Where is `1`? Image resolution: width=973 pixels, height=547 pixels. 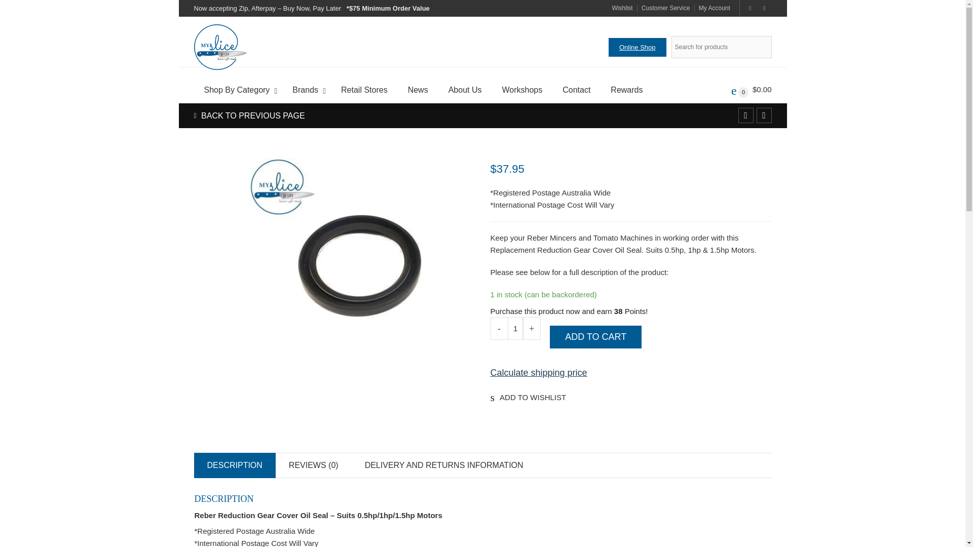 1 is located at coordinates (515, 328).